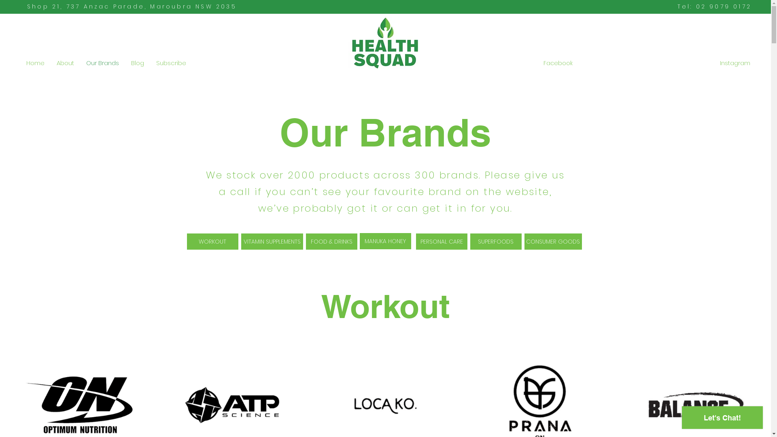 The image size is (777, 437). What do you see at coordinates (715, 6) in the screenshot?
I see `Tel: 02 9079 0172` at bounding box center [715, 6].